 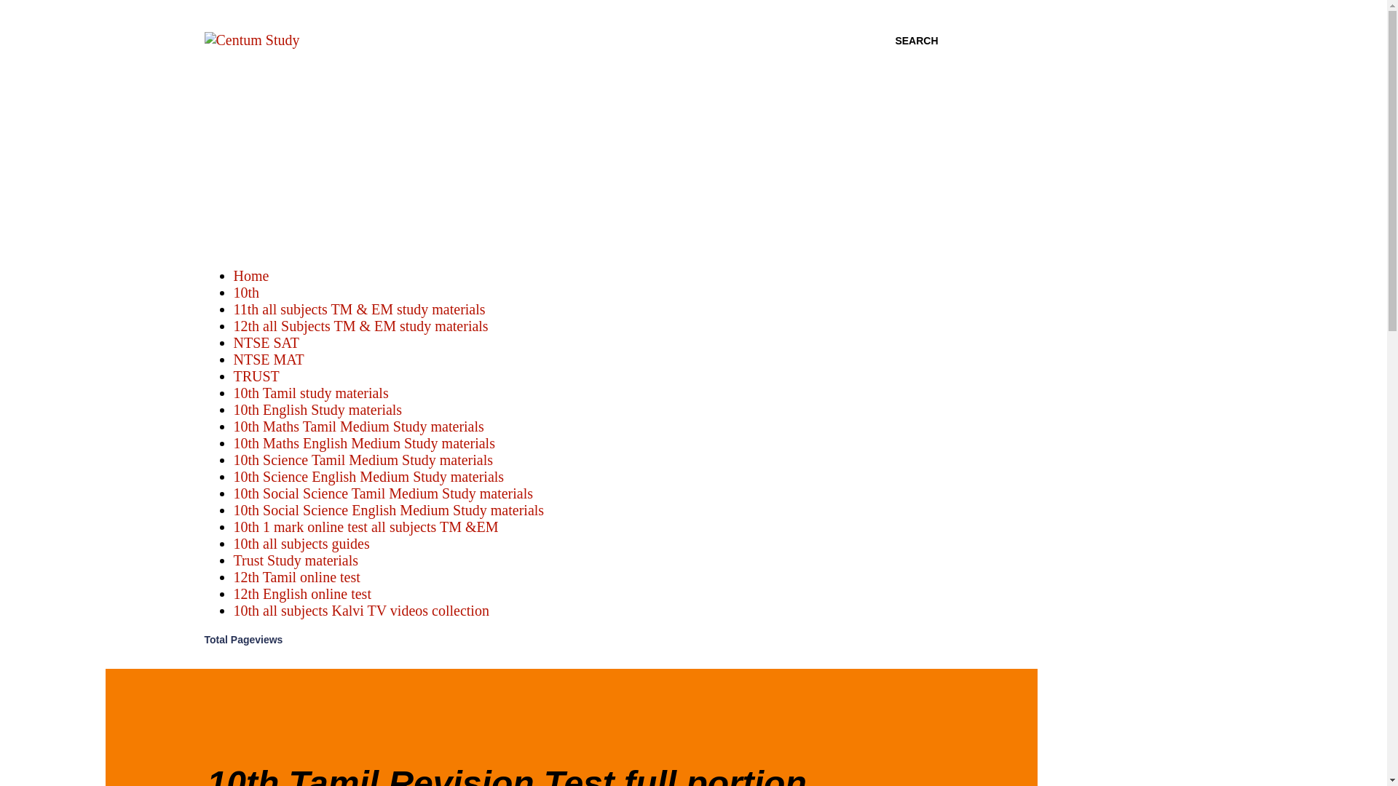 What do you see at coordinates (363, 460) in the screenshot?
I see `10th Science Tamil Medium Study materials` at bounding box center [363, 460].